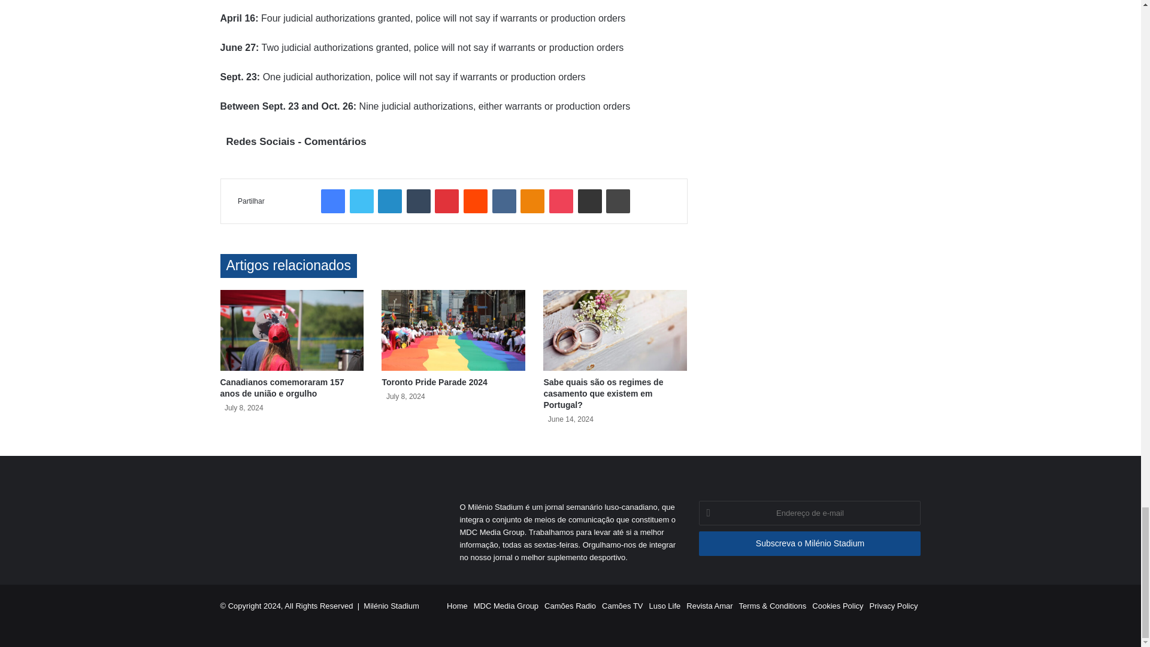  I want to click on Facebook, so click(333, 201).